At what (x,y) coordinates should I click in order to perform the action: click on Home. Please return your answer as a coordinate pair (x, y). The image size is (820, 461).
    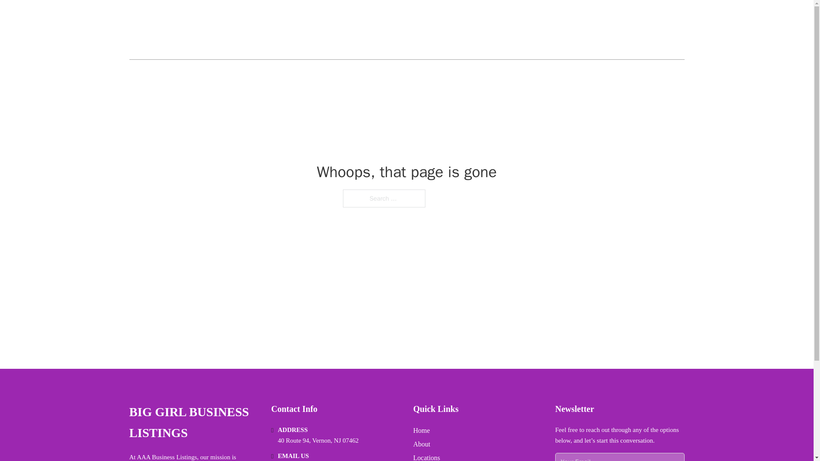
    Looking at the image, I should click on (421, 430).